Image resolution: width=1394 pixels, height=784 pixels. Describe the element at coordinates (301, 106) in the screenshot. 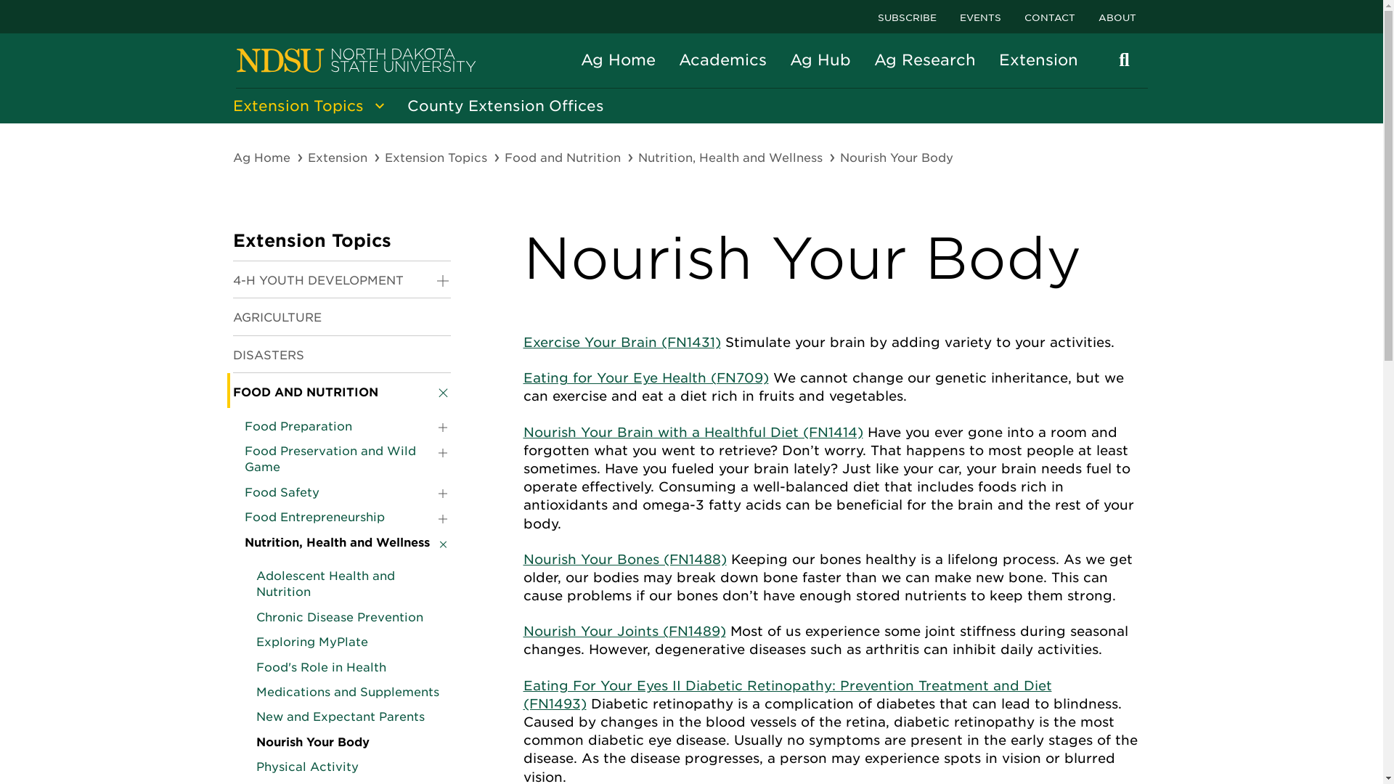

I see `Extension Topics` at that location.